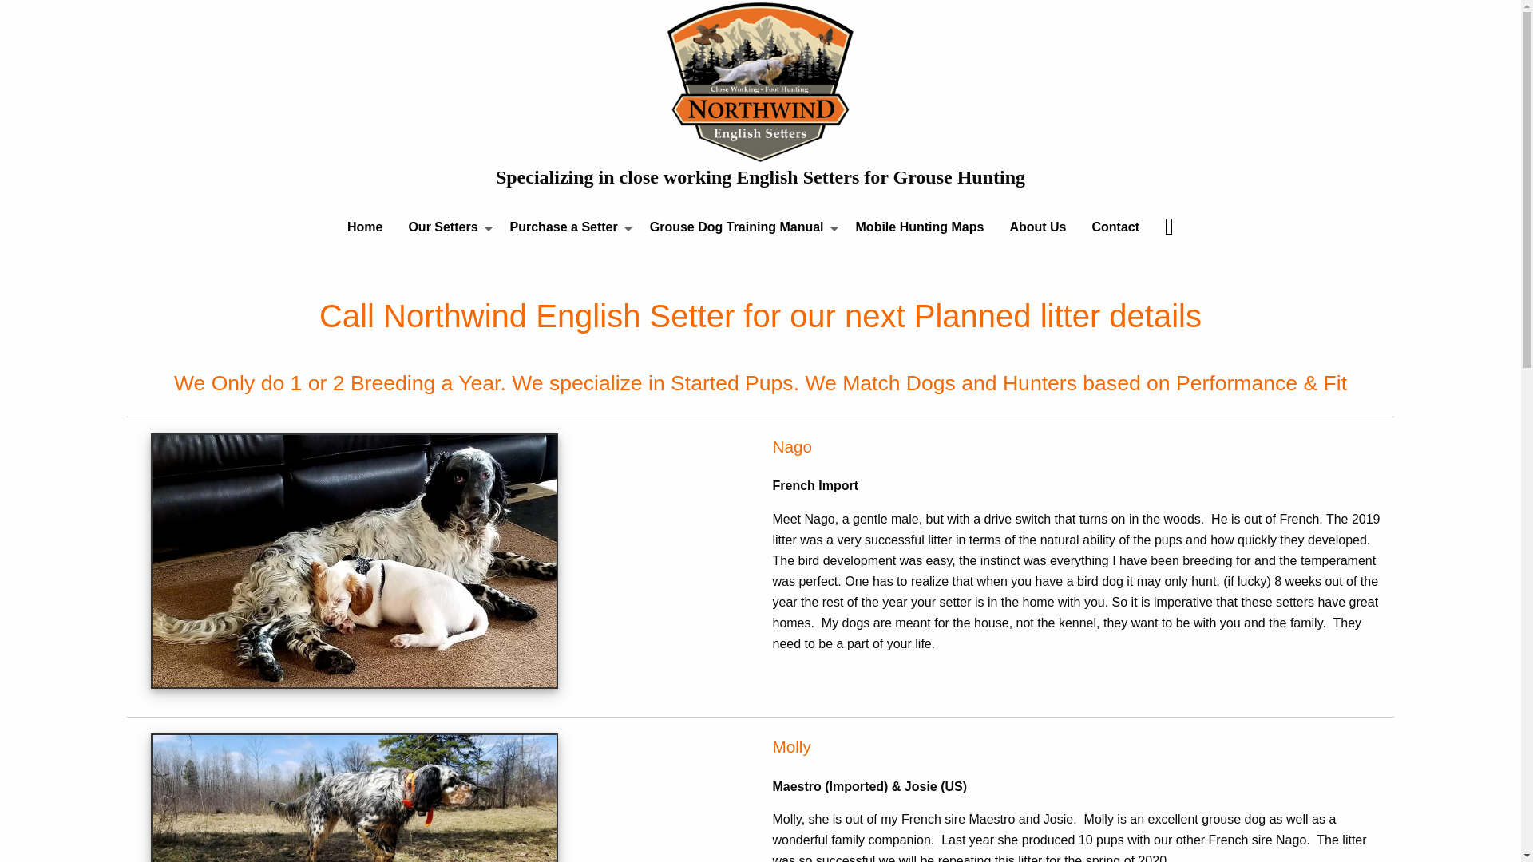  I want to click on Contact, so click(1115, 229).